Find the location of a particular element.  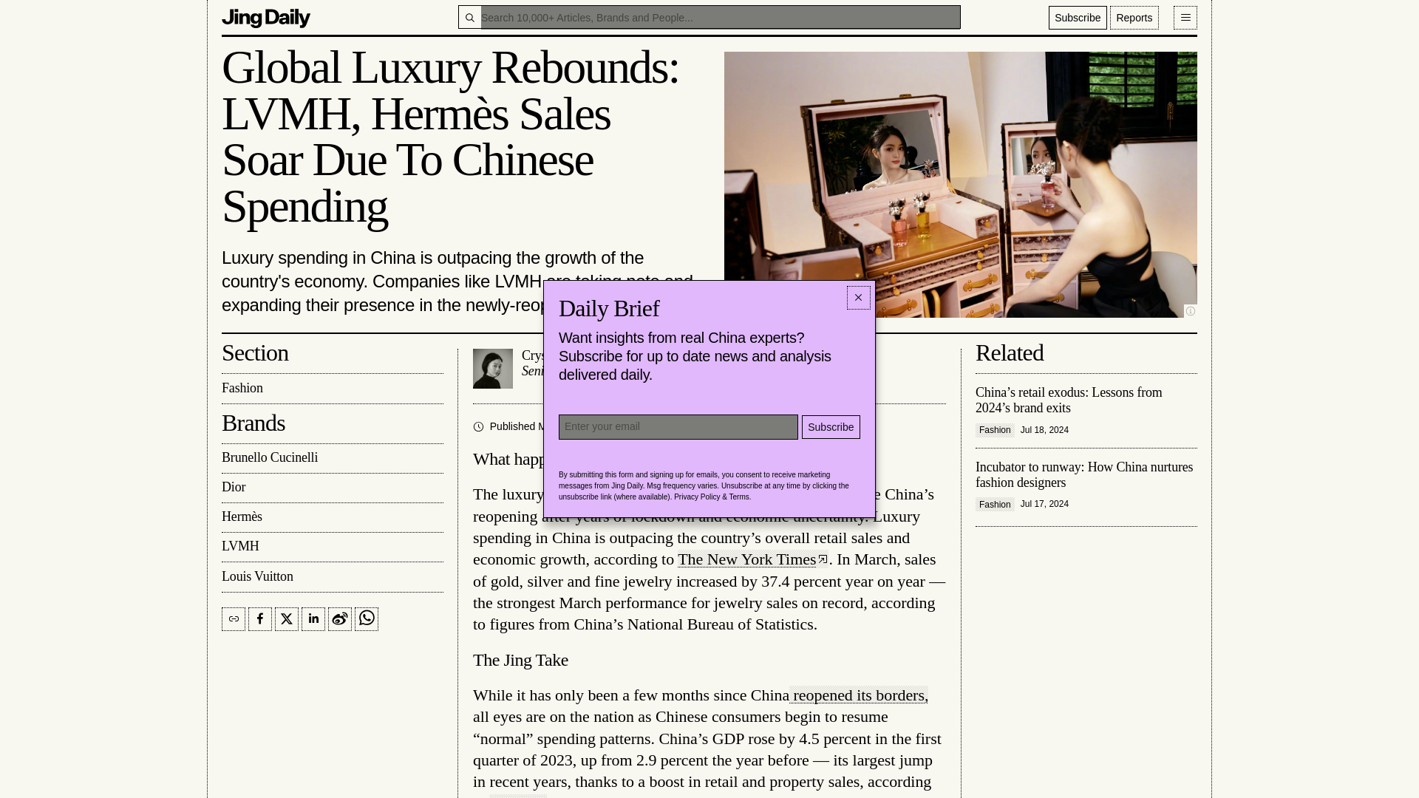

LVMH is located at coordinates (1078, 17).